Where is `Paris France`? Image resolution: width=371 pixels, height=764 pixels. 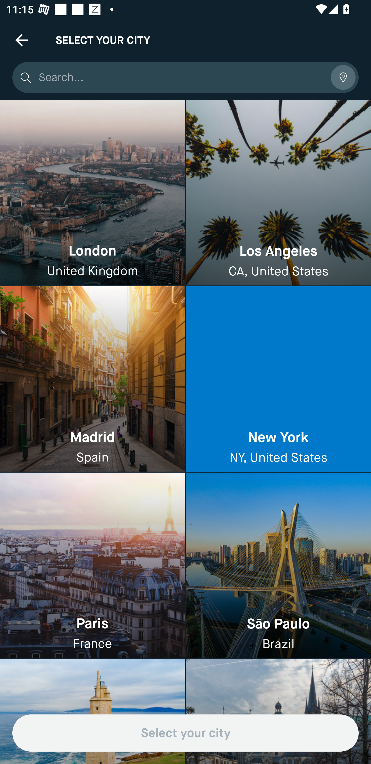
Paris France is located at coordinates (92, 565).